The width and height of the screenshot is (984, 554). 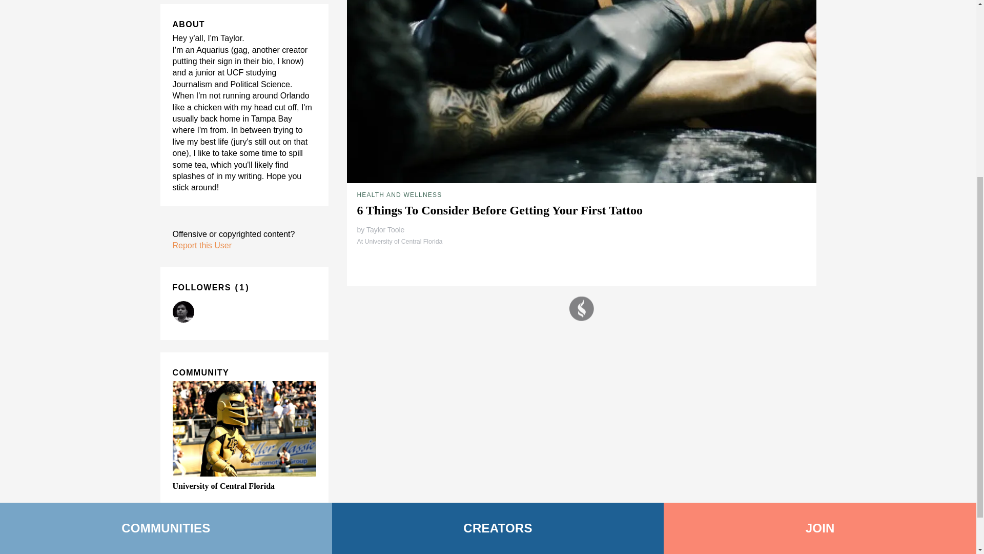 What do you see at coordinates (385, 229) in the screenshot?
I see `Taylor Toole` at bounding box center [385, 229].